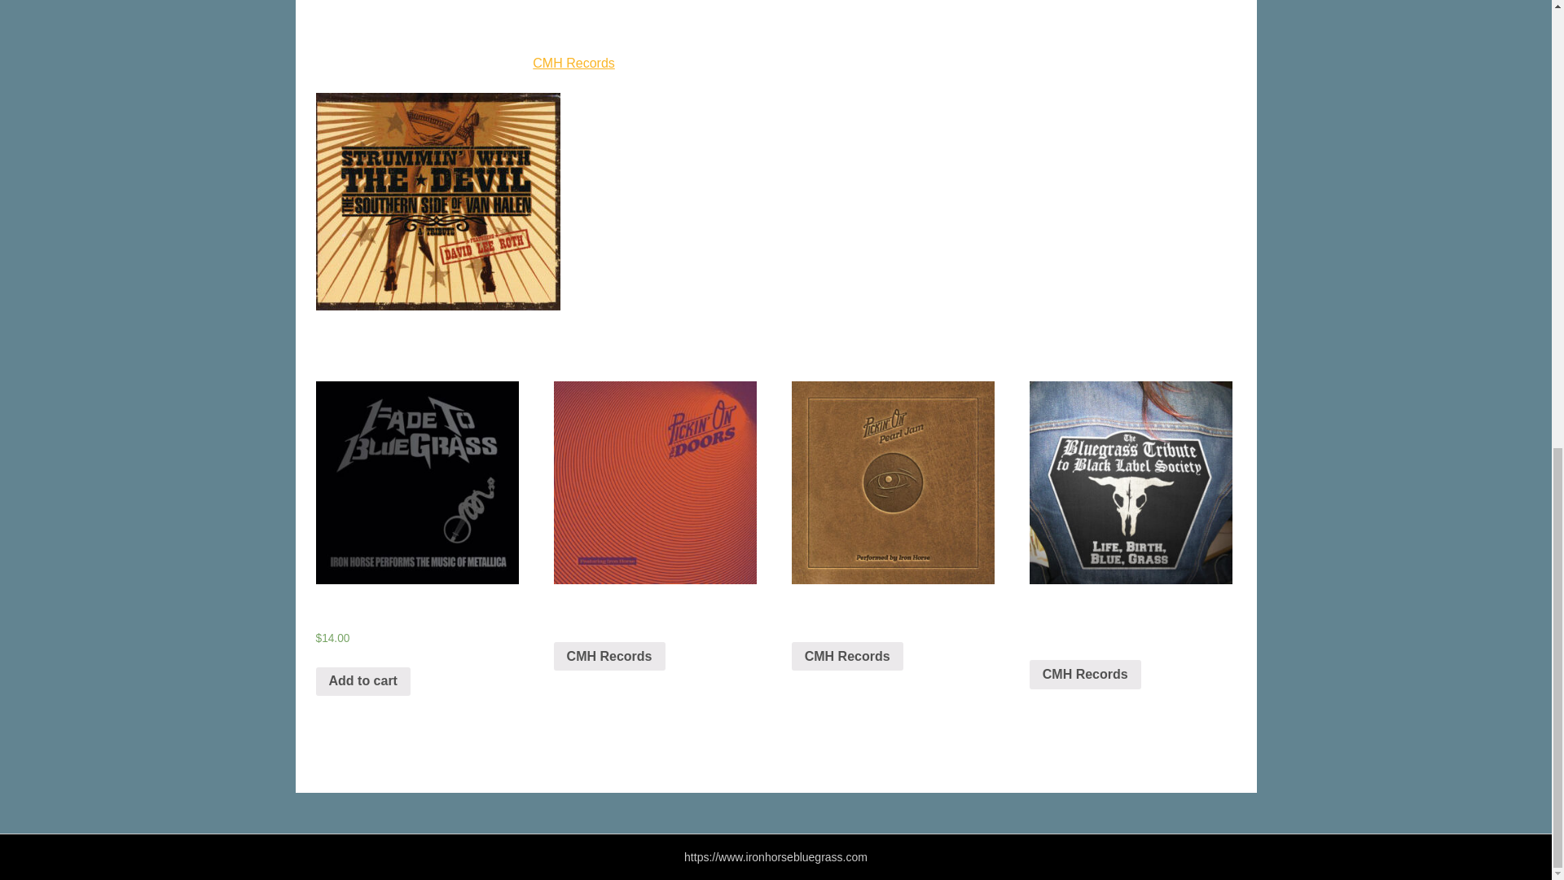 The width and height of the screenshot is (1564, 880). Describe the element at coordinates (573, 64) in the screenshot. I see `CMH Records` at that location.